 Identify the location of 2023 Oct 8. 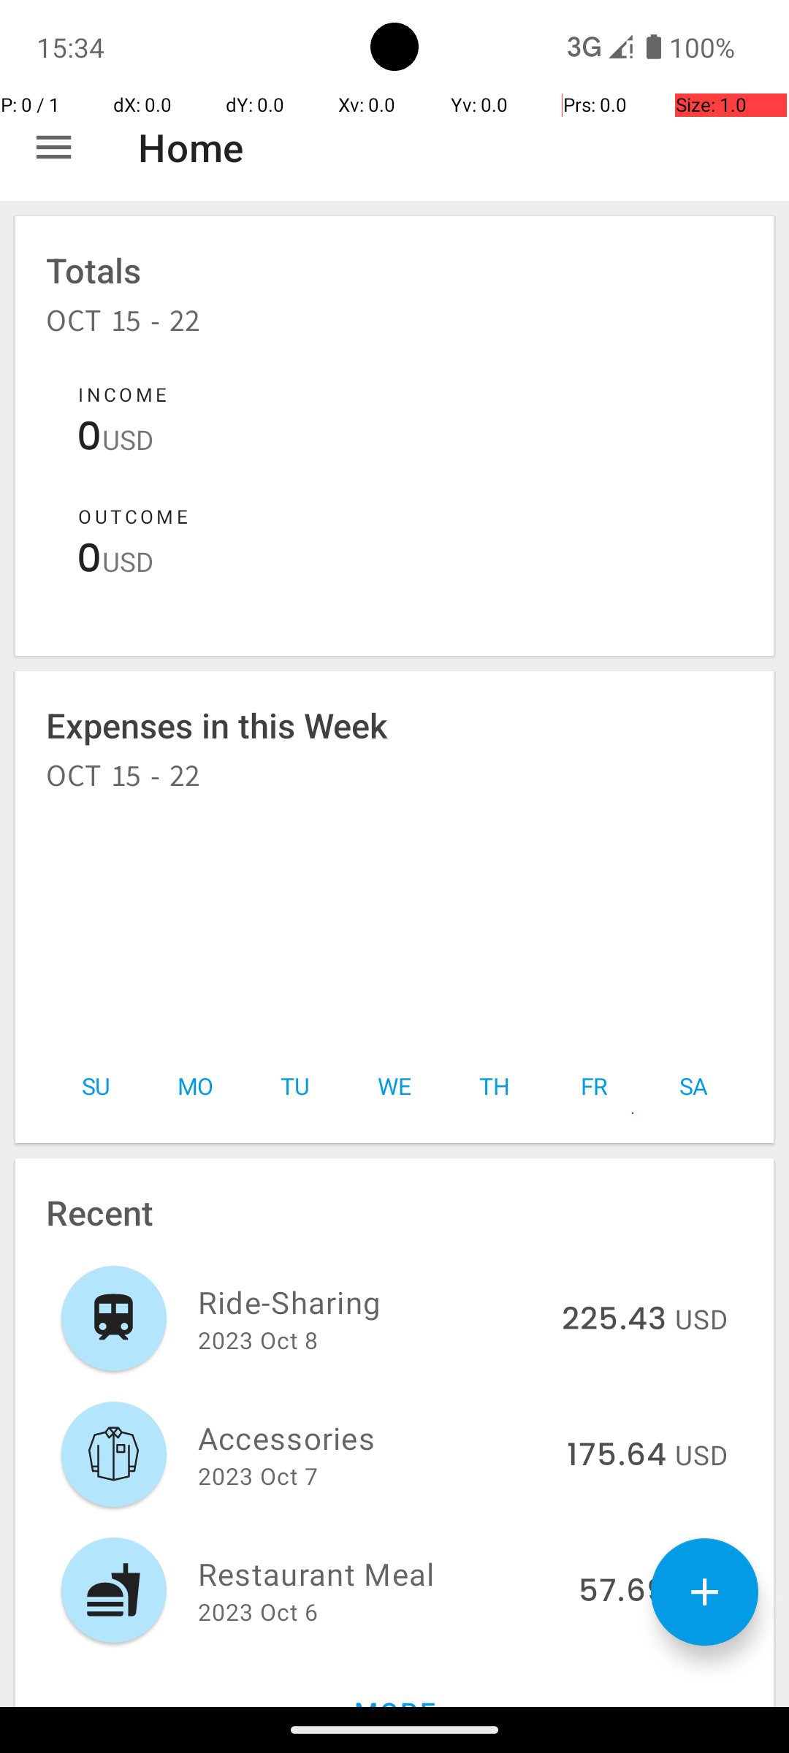
(258, 1340).